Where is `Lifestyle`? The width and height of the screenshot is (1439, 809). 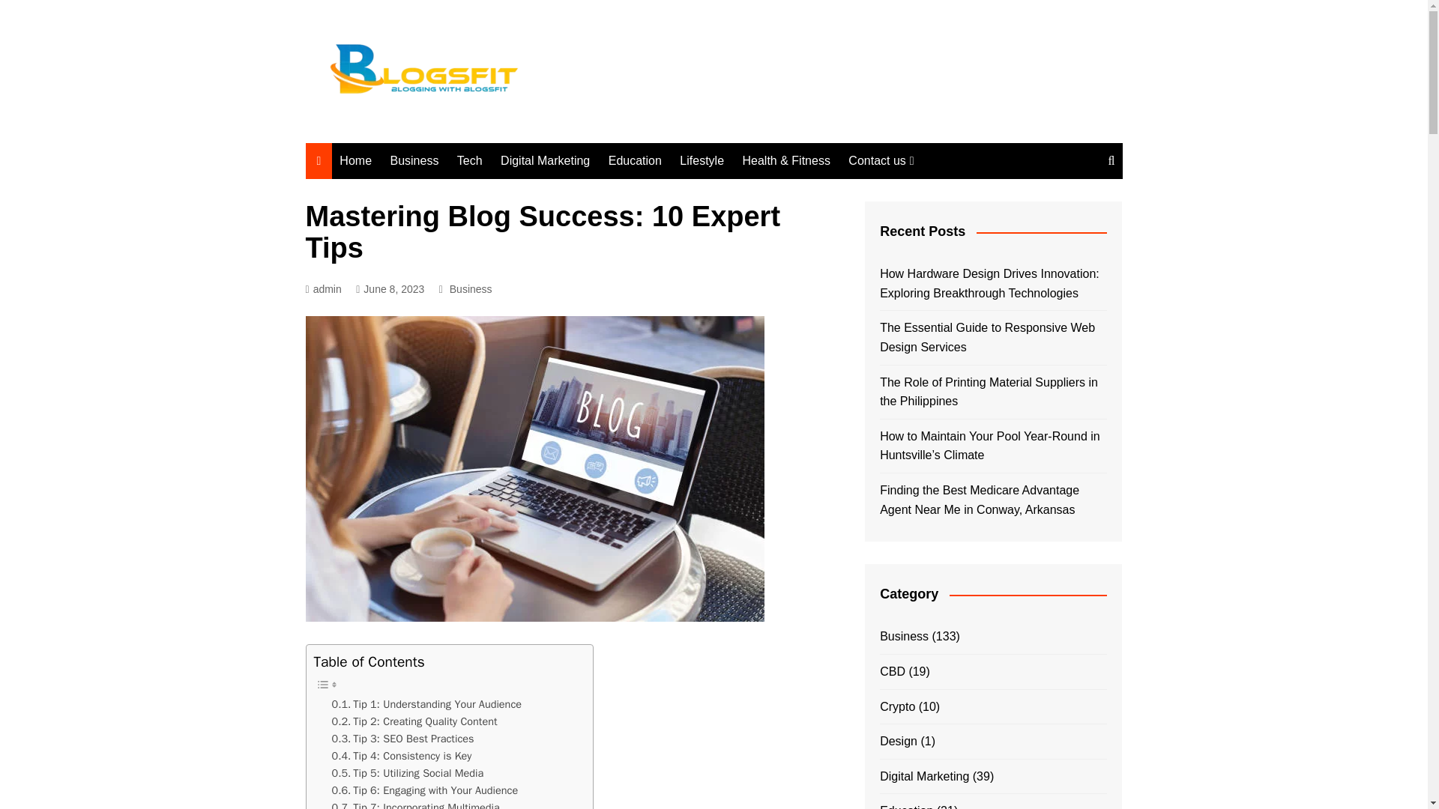
Lifestyle is located at coordinates (702, 160).